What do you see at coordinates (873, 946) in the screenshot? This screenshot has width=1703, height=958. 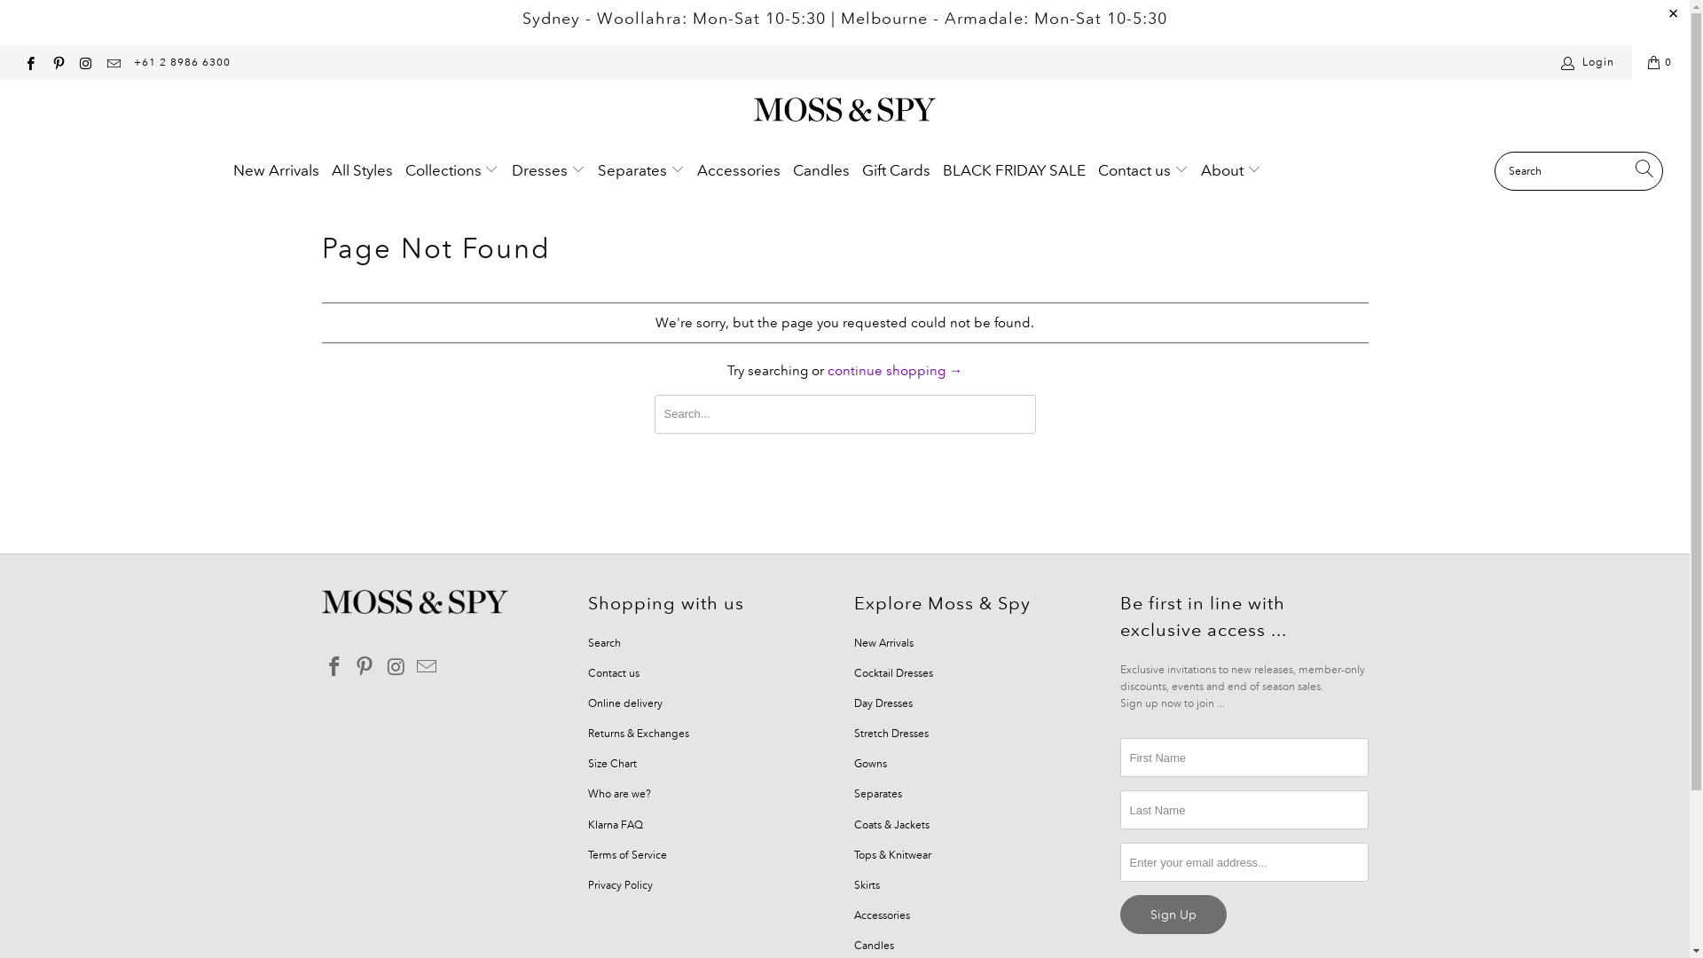 I see `Candles` at bounding box center [873, 946].